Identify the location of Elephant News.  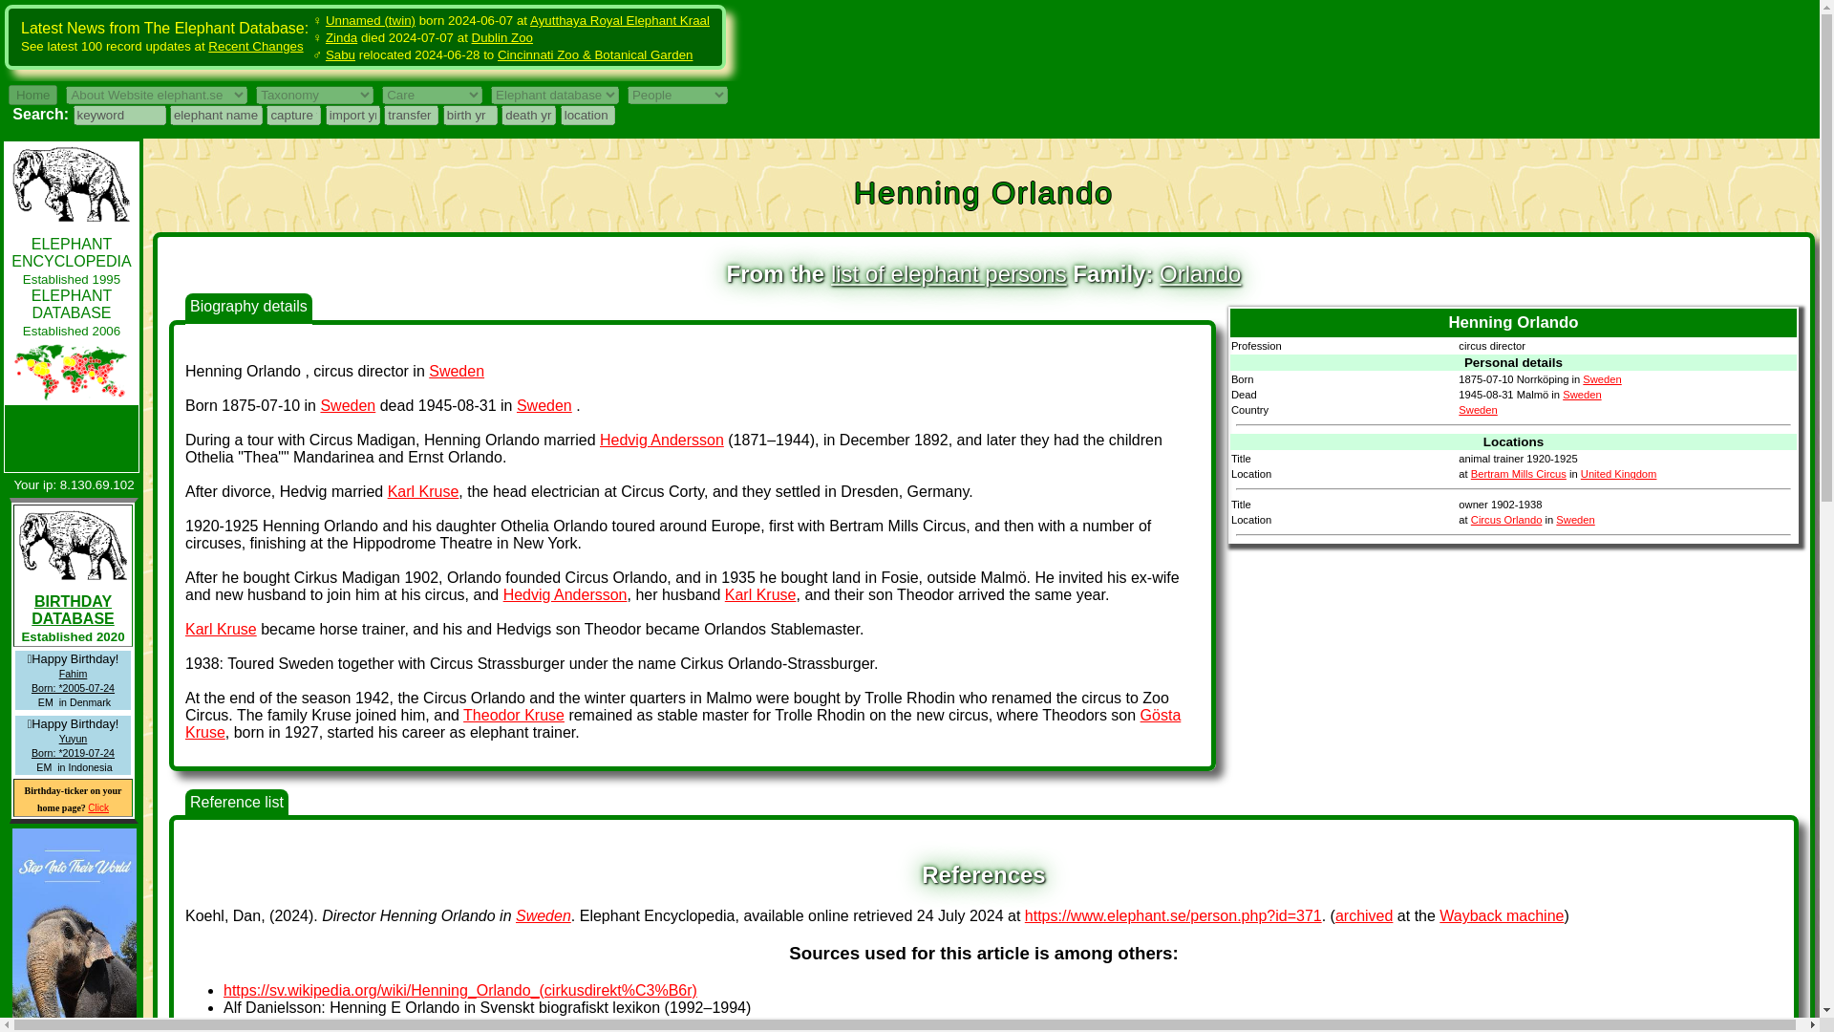
(71, 252).